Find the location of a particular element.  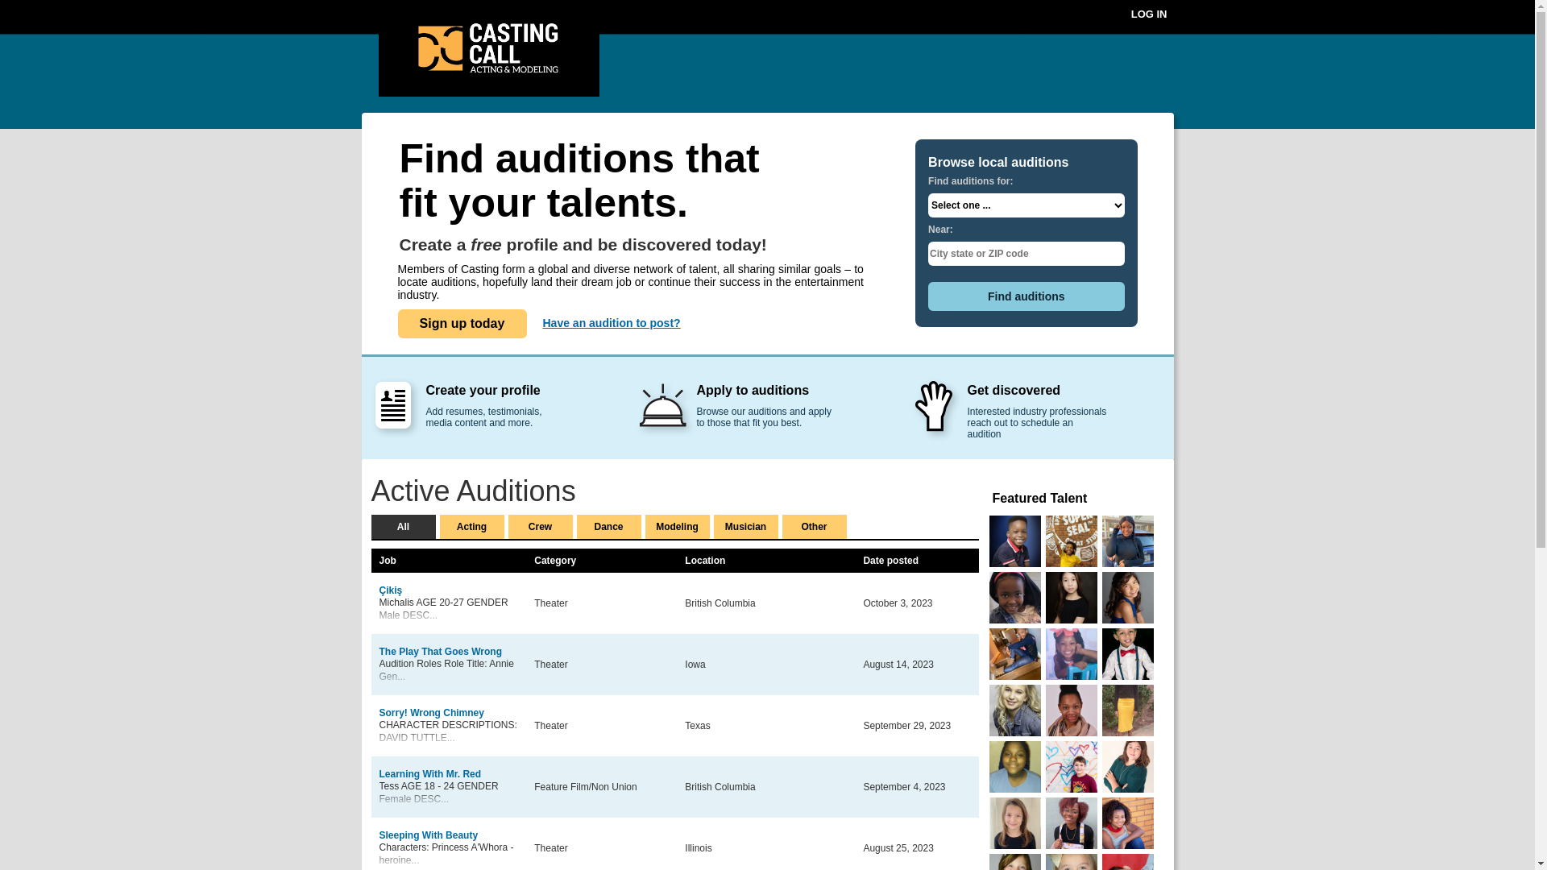

Sleeping With Beauty is located at coordinates (429, 835).